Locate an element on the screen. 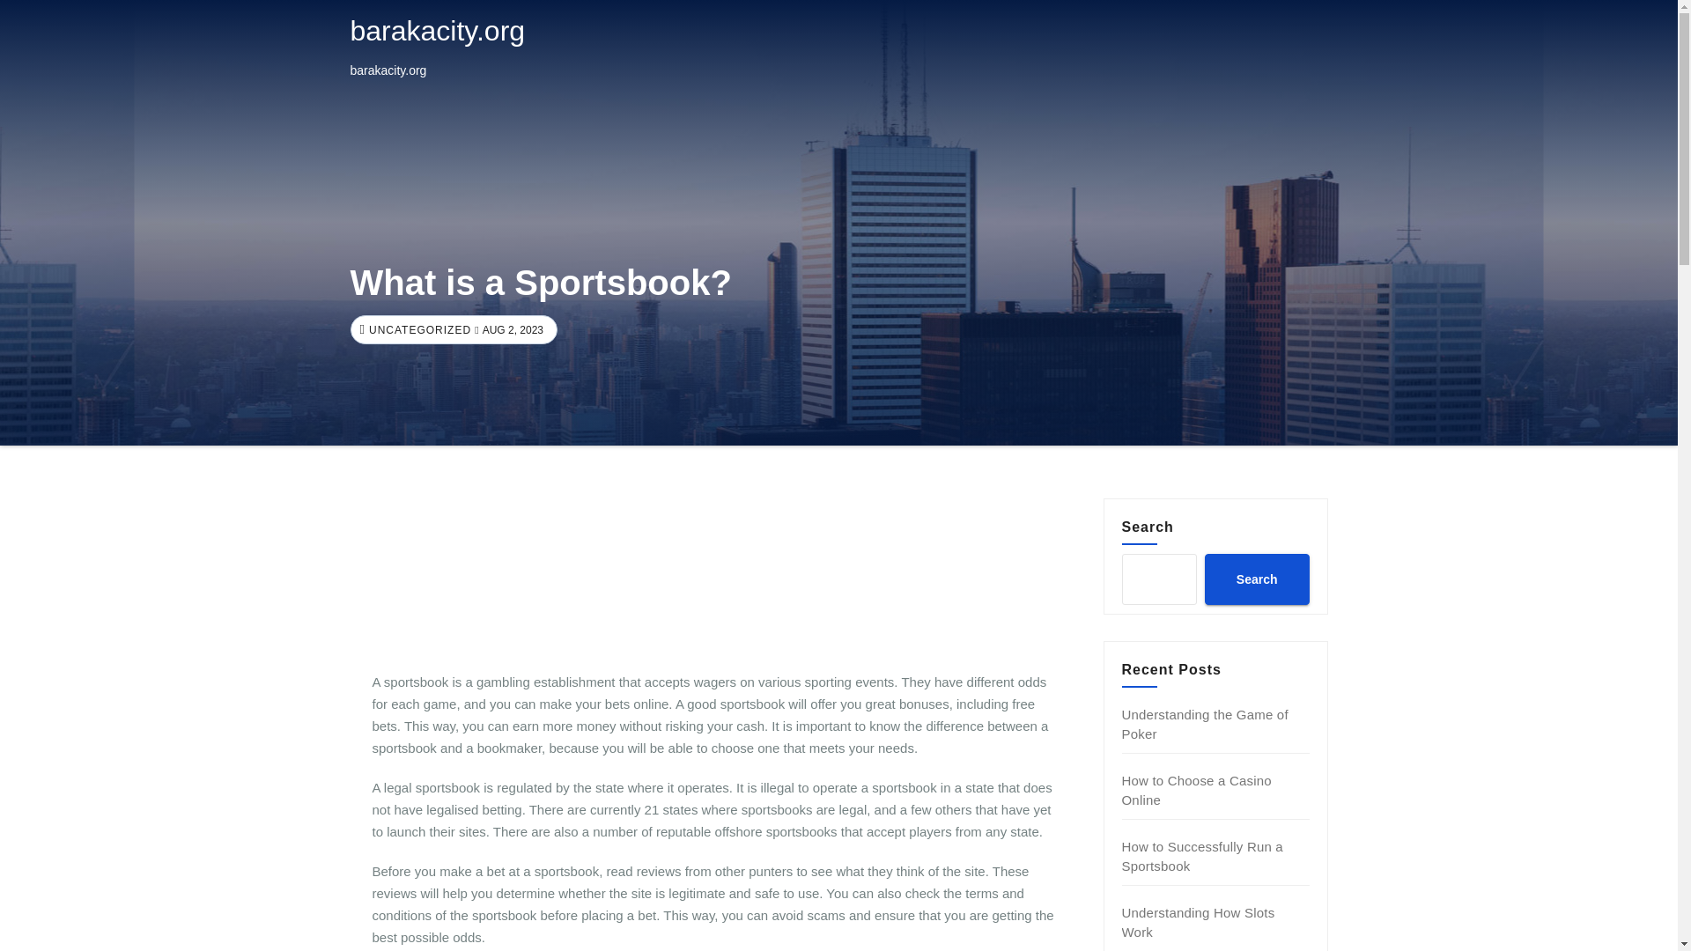 This screenshot has height=951, width=1691. UNCATEGORIZED is located at coordinates (417, 330).